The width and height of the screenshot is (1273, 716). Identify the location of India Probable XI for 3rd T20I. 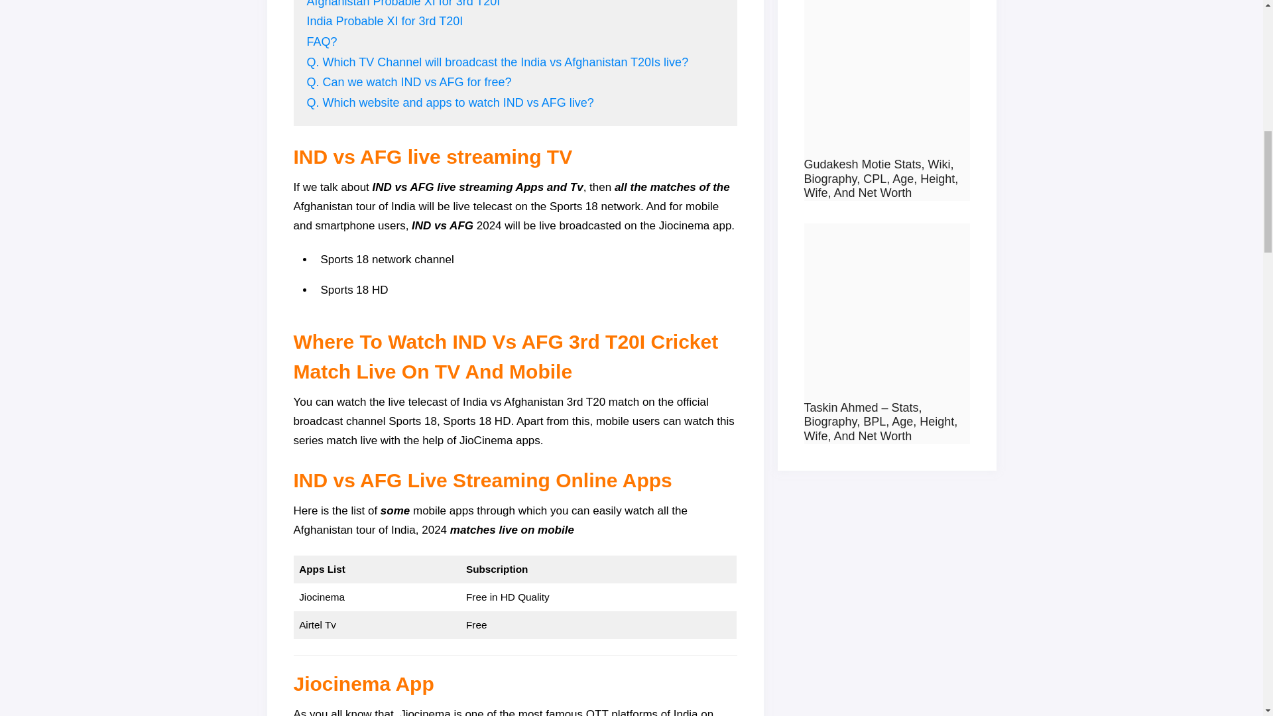
(385, 21).